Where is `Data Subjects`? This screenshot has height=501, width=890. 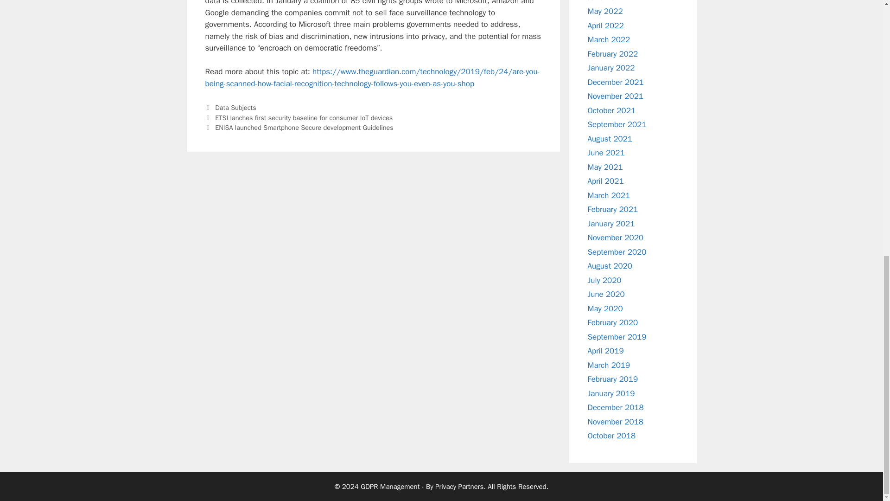 Data Subjects is located at coordinates (235, 107).